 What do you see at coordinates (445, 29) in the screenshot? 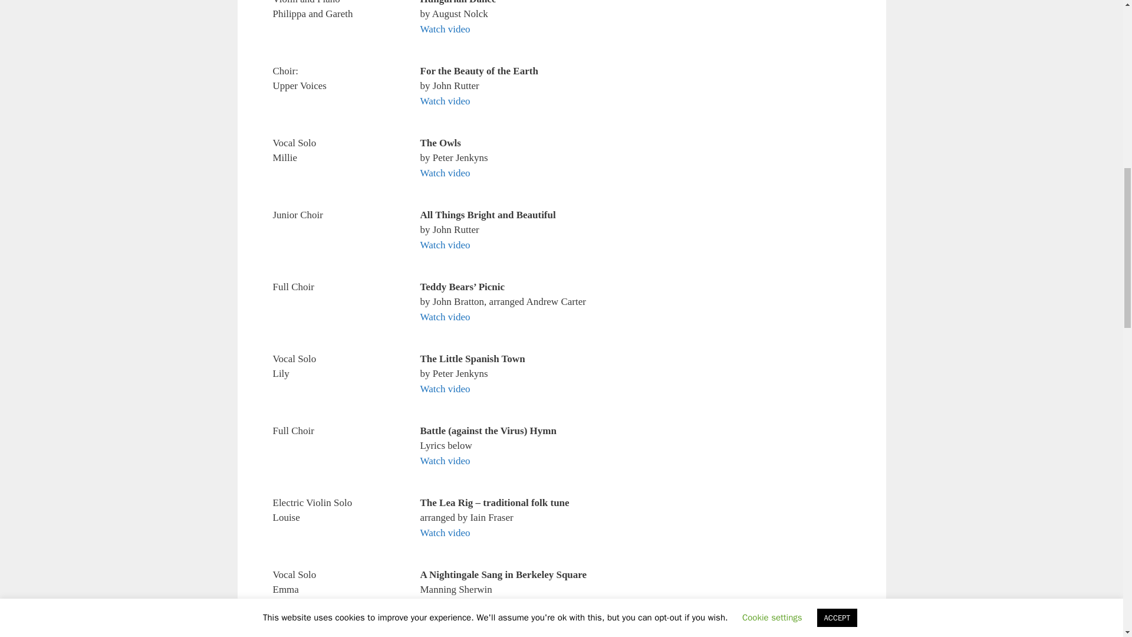
I see `Watch video` at bounding box center [445, 29].